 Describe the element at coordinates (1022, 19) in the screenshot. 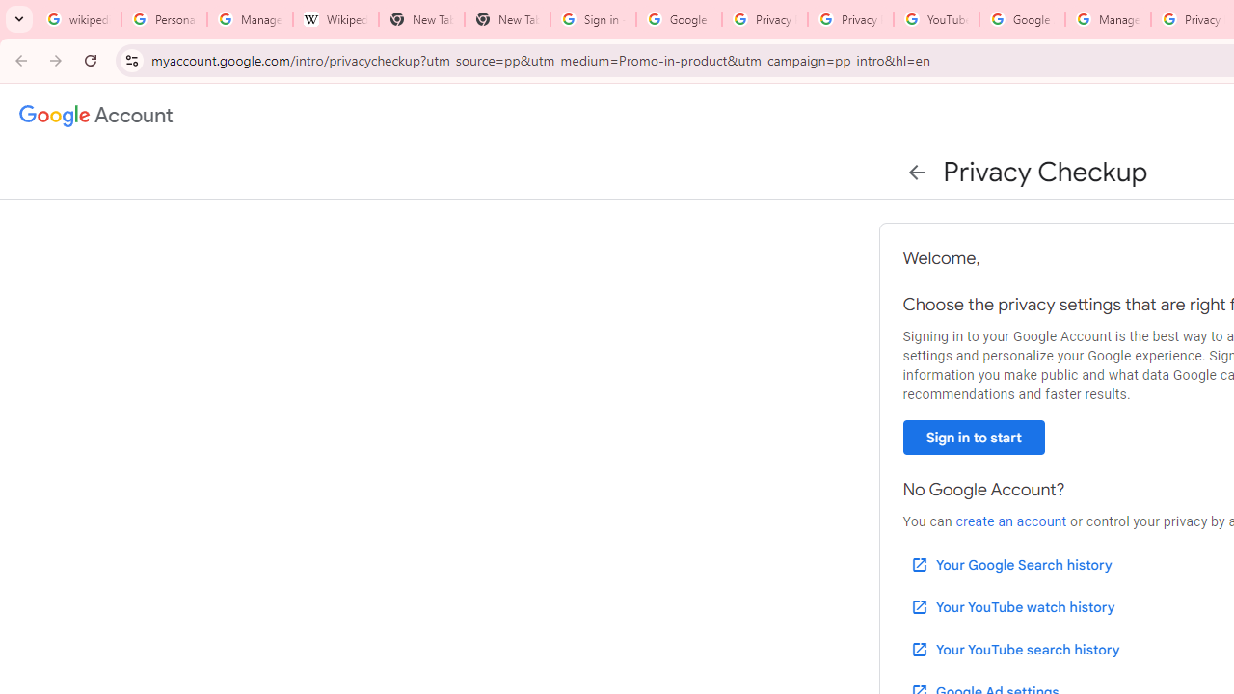

I see `Google Account Help` at that location.